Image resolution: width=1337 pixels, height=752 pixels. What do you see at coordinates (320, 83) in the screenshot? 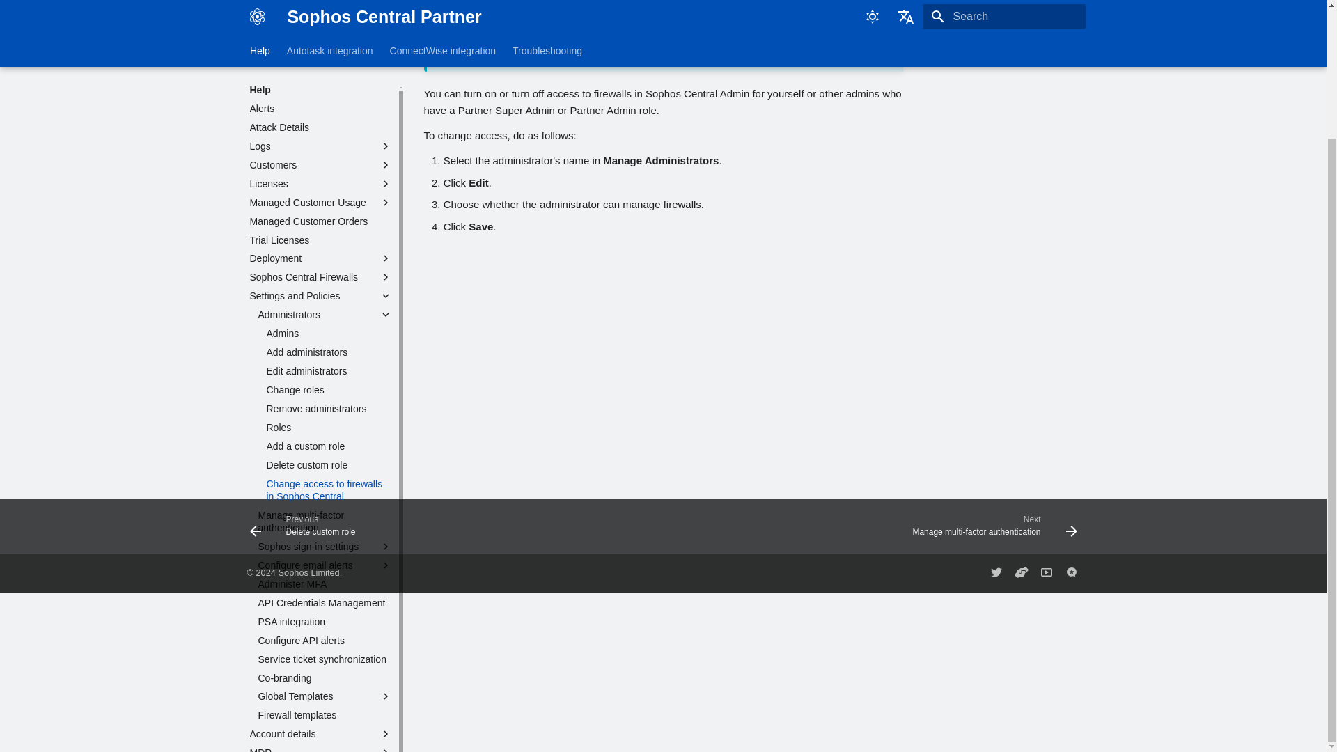
I see `Managed Customer Orders` at bounding box center [320, 83].